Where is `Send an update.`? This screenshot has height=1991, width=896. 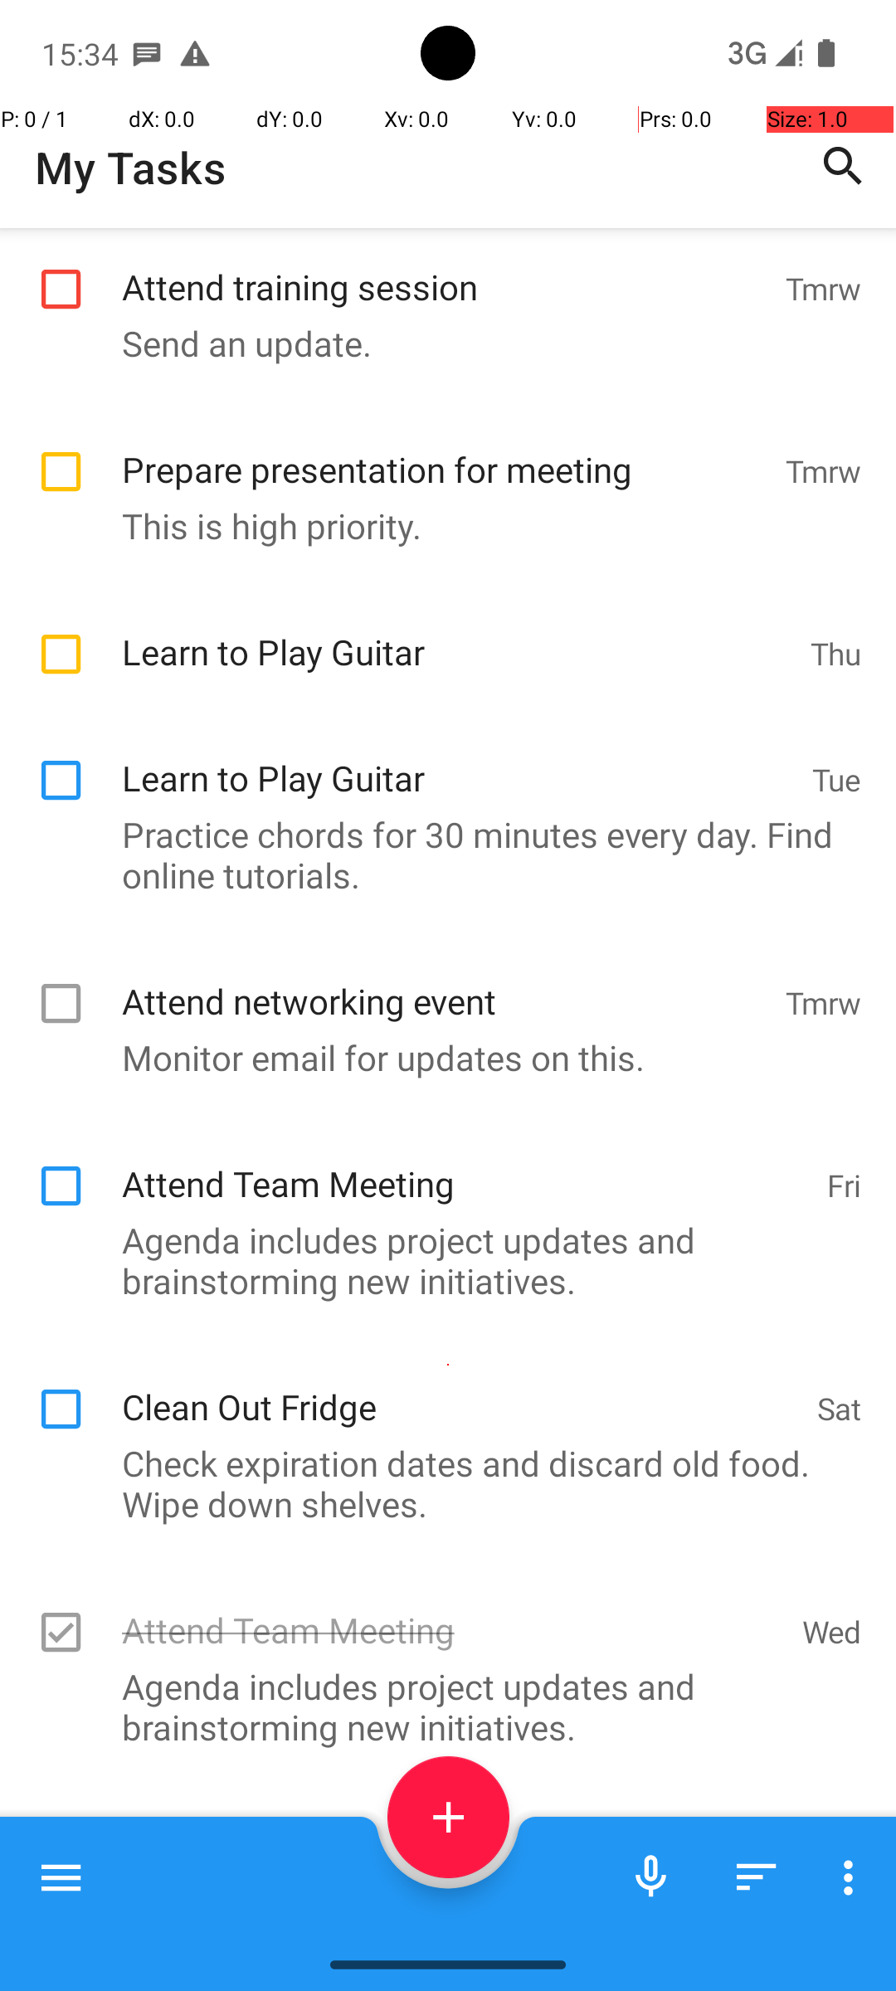 Send an update. is located at coordinates (440, 343).